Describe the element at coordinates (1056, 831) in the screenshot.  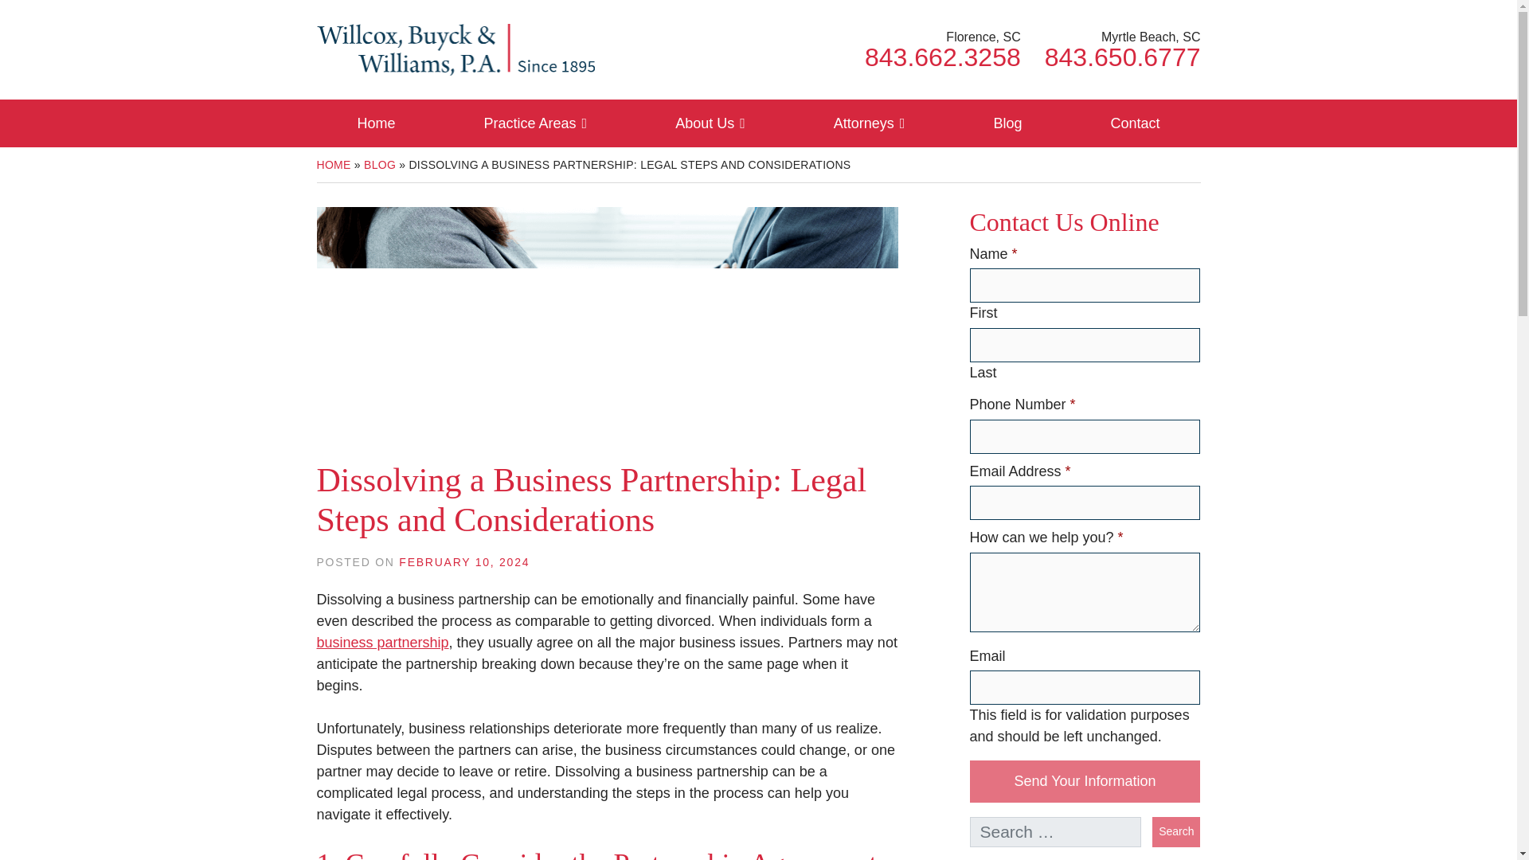
I see `Search for:` at that location.